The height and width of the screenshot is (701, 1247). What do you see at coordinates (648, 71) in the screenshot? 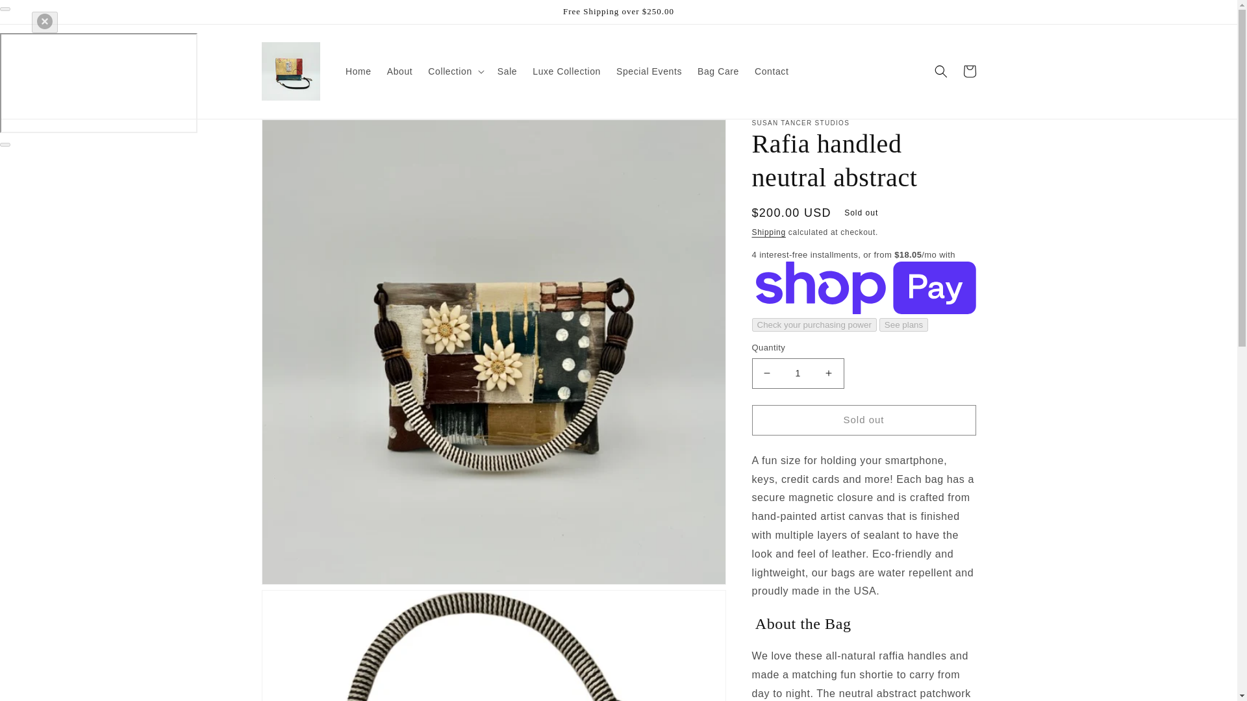
I see `Special Events` at bounding box center [648, 71].